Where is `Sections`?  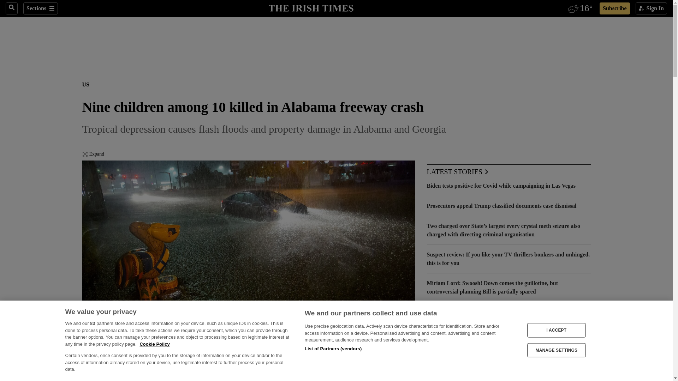
Sections is located at coordinates (40, 8).